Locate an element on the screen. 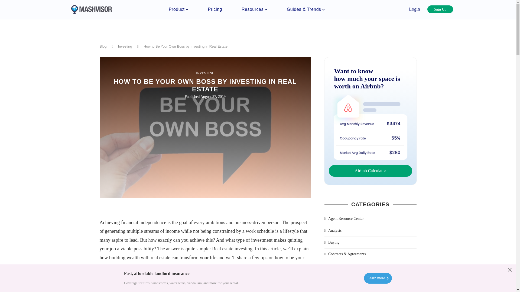  Blog is located at coordinates (103, 47).